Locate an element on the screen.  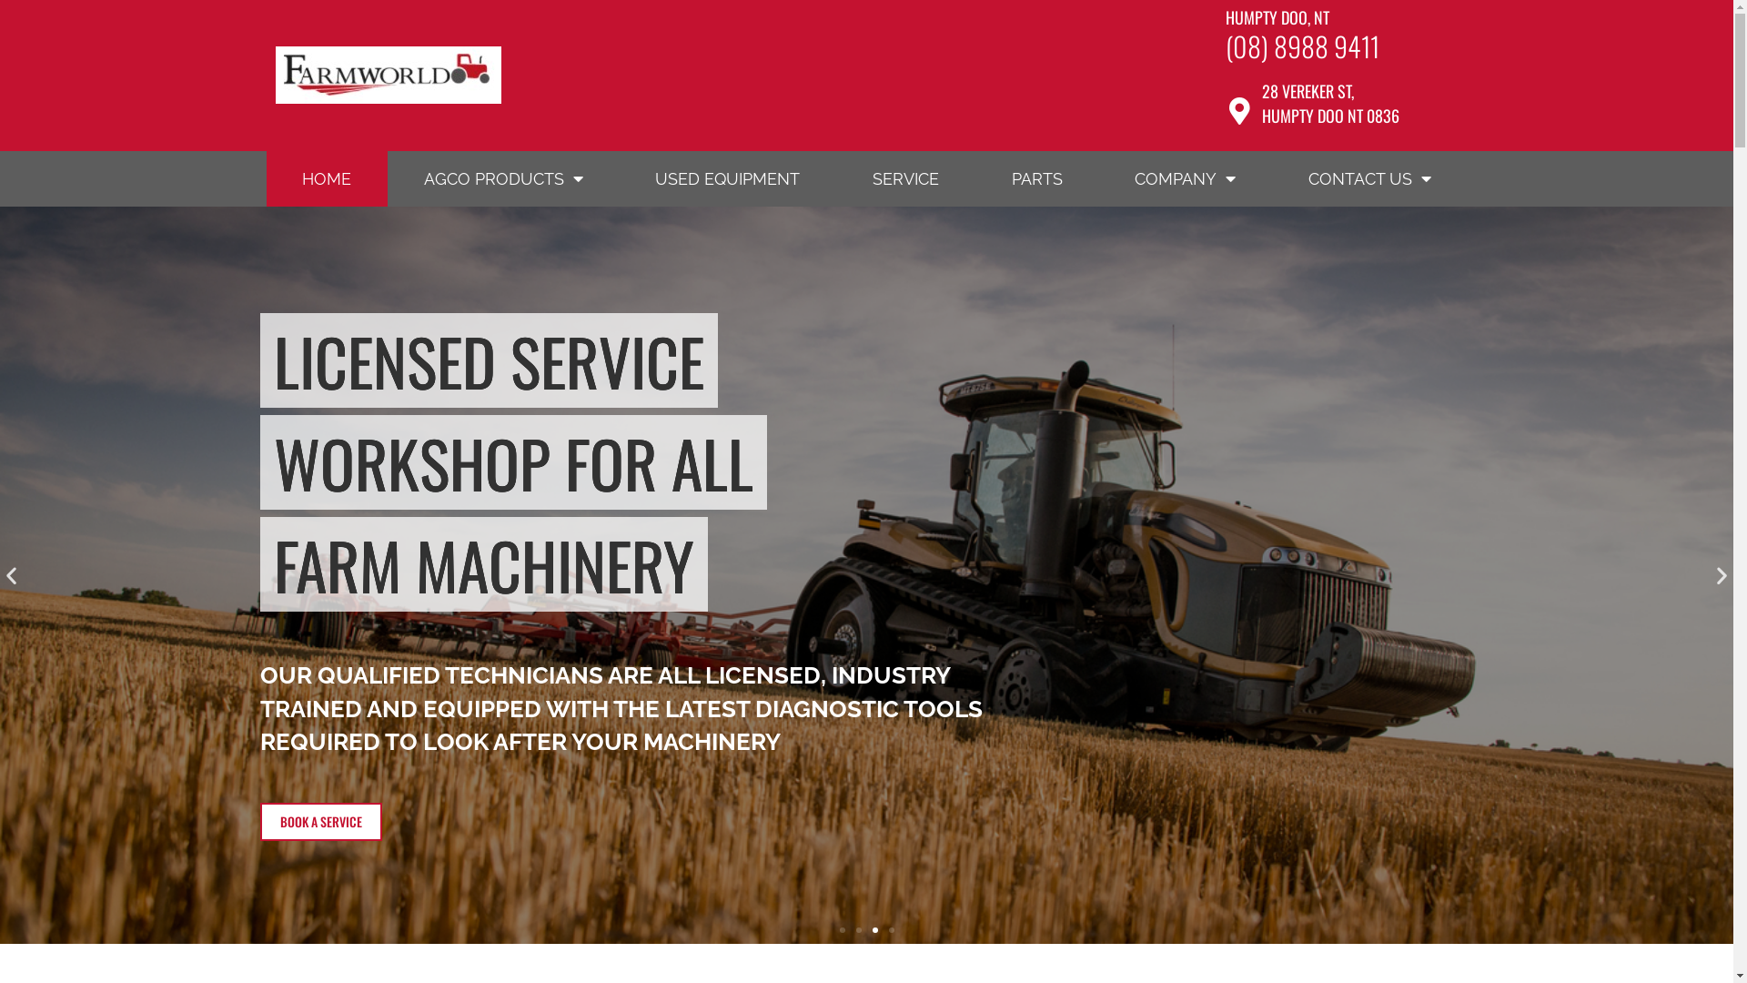
PARTS is located at coordinates (1037, 178).